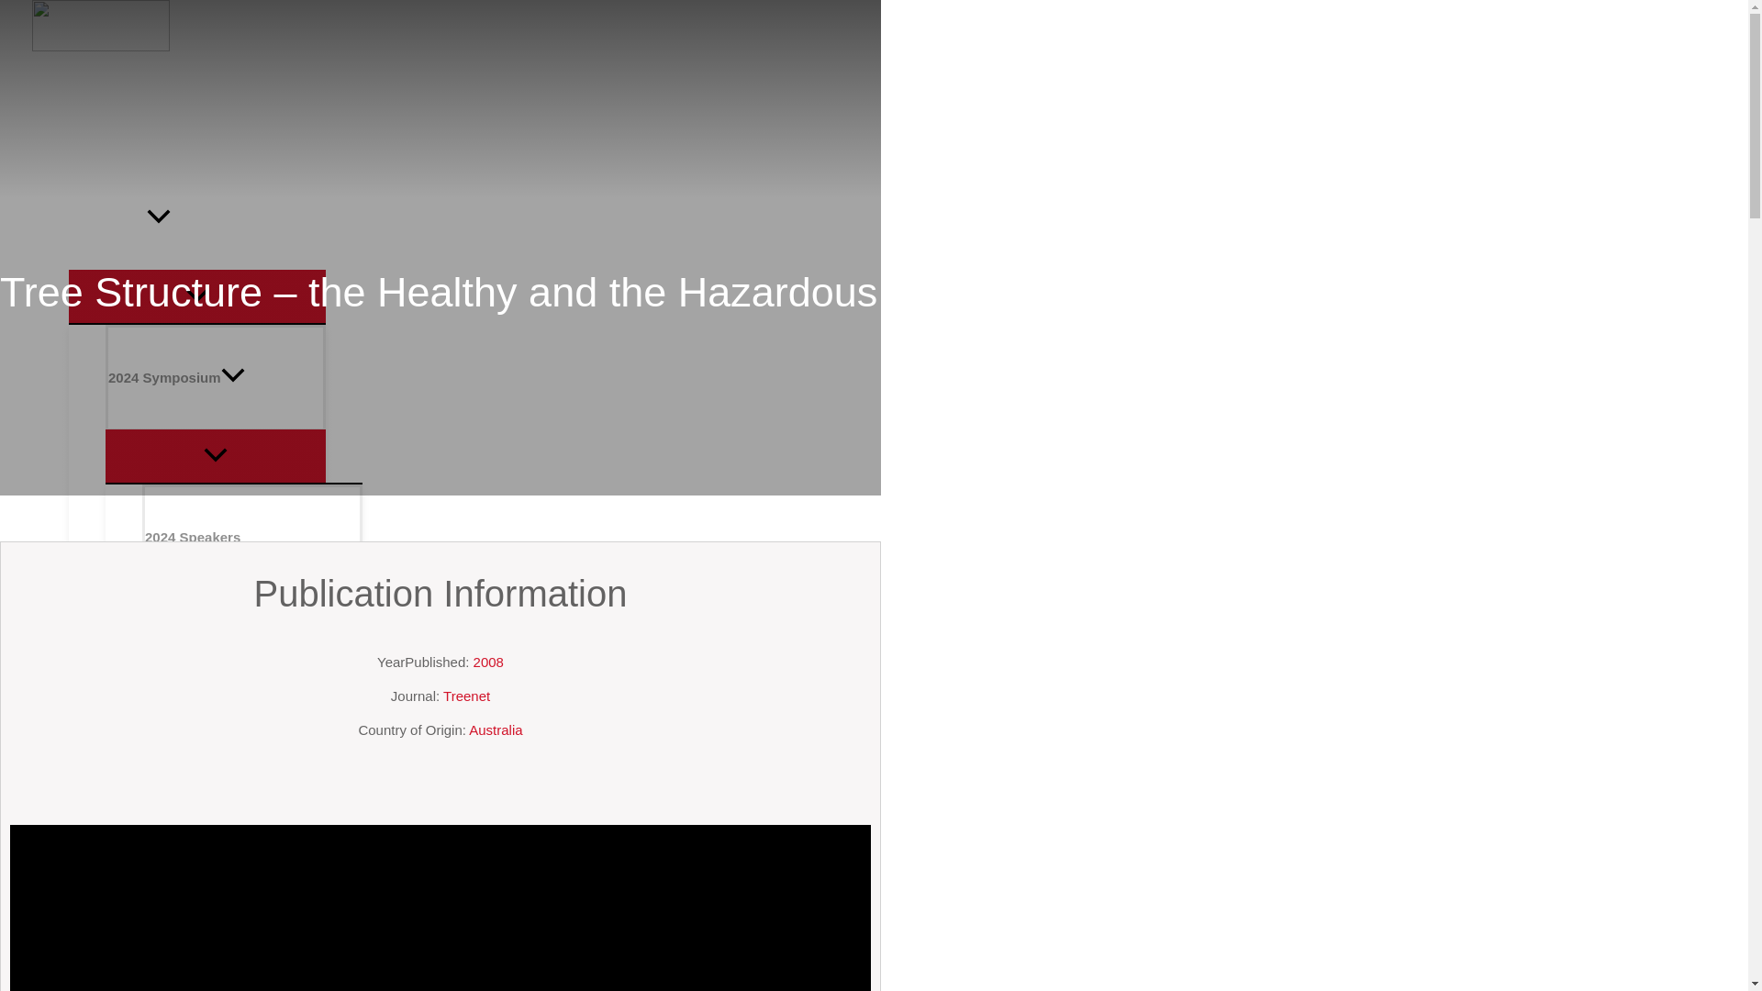  Describe the element at coordinates (252, 536) in the screenshot. I see `2024 Speakers` at that location.